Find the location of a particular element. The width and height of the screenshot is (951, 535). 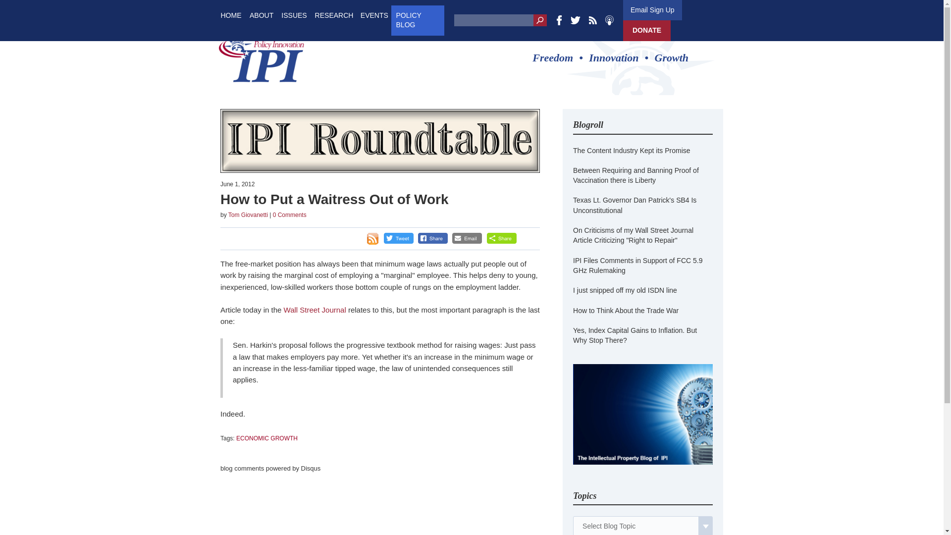

Email Sign Up is located at coordinates (652, 10).